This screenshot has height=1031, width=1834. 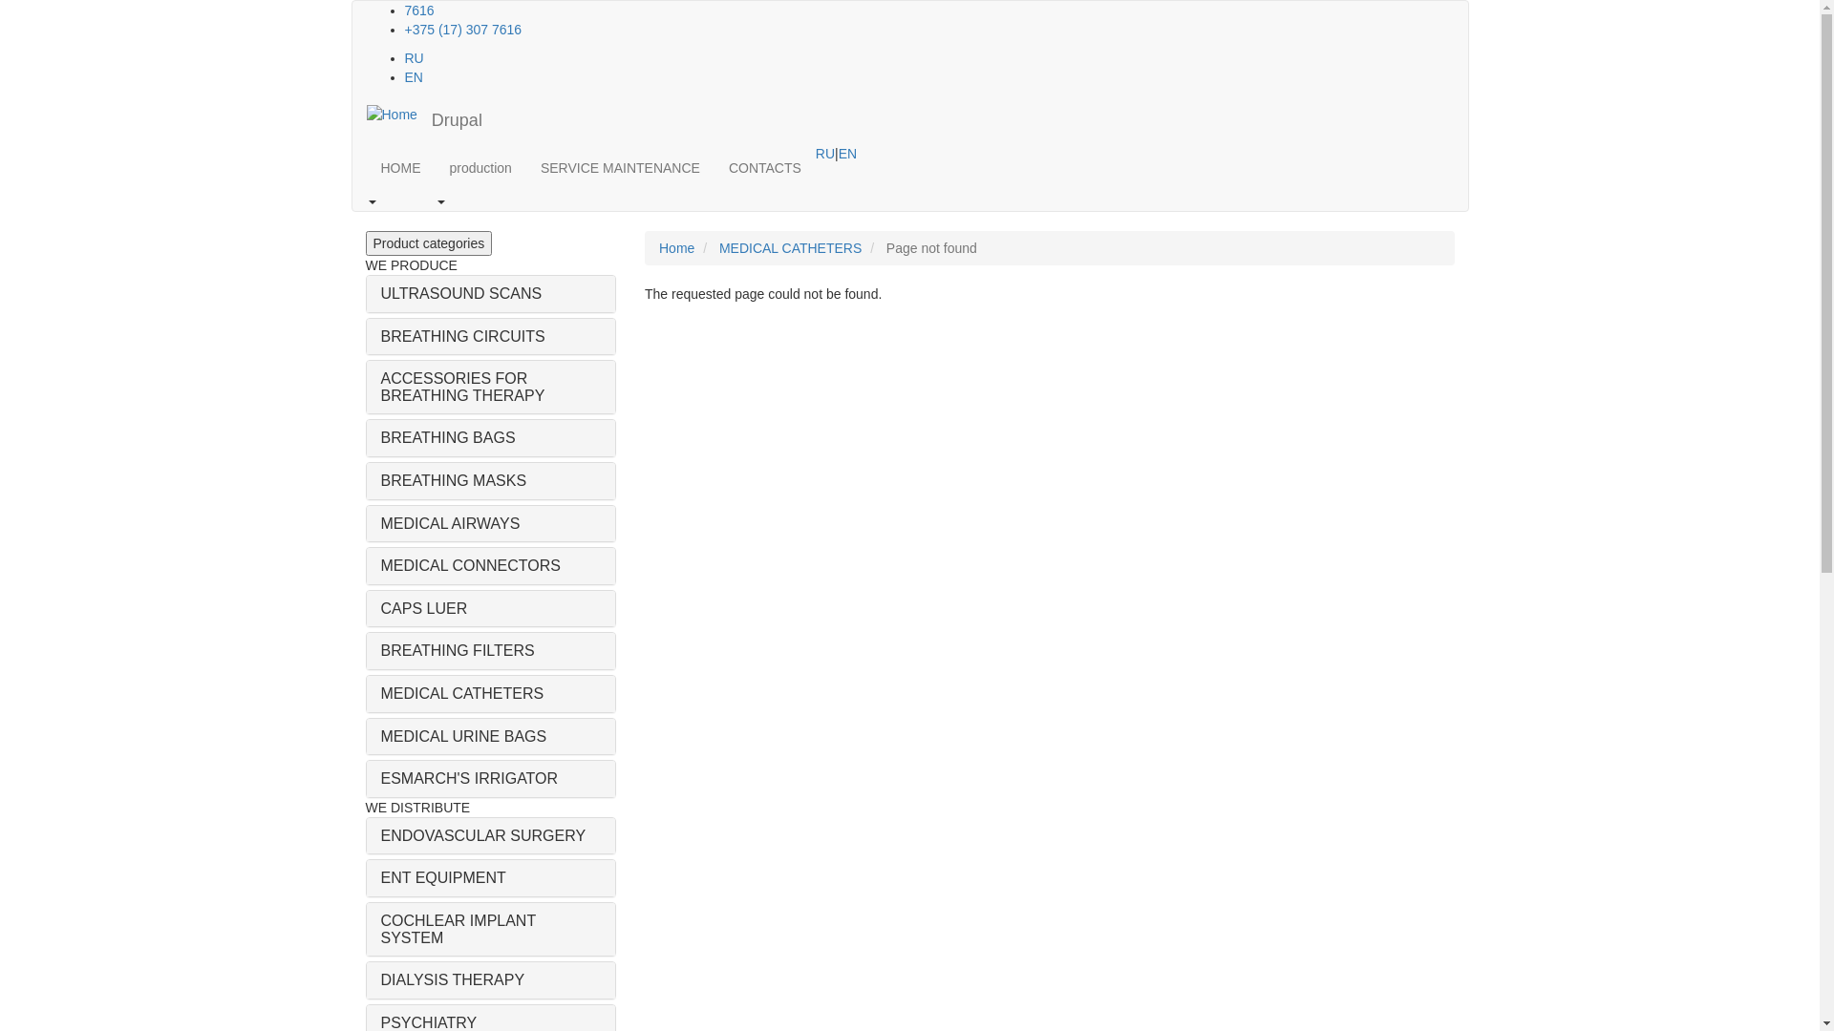 What do you see at coordinates (420, 11) in the screenshot?
I see `7616` at bounding box center [420, 11].